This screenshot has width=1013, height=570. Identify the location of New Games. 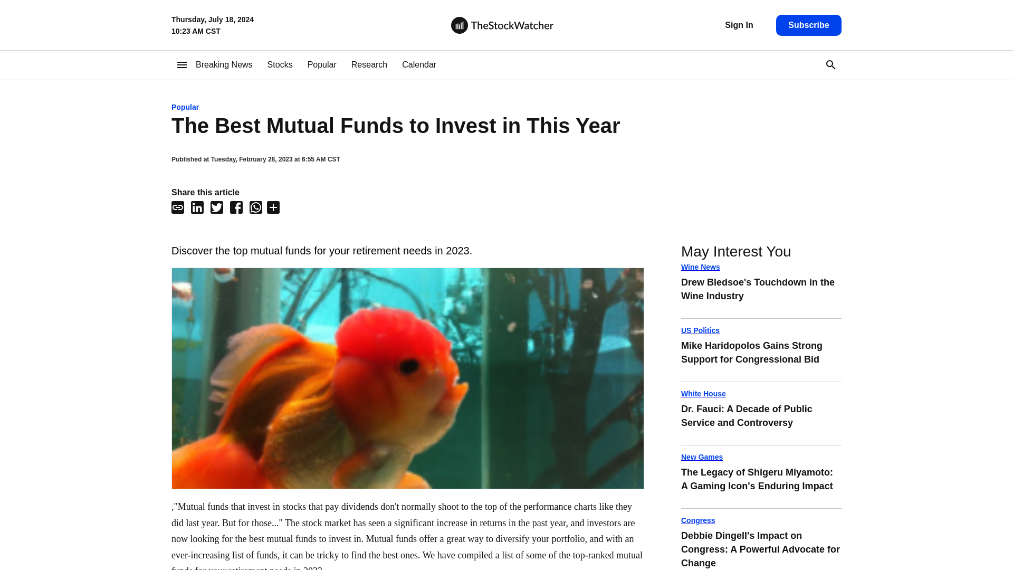
(369, 64).